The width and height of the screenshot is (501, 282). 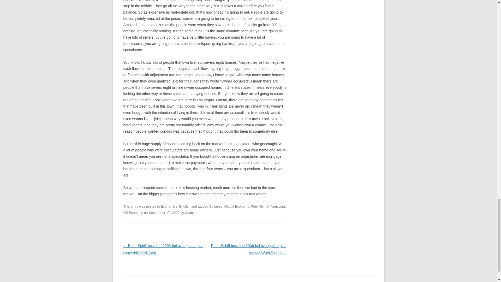 What do you see at coordinates (216, 206) in the screenshot?
I see `Collapse` at bounding box center [216, 206].